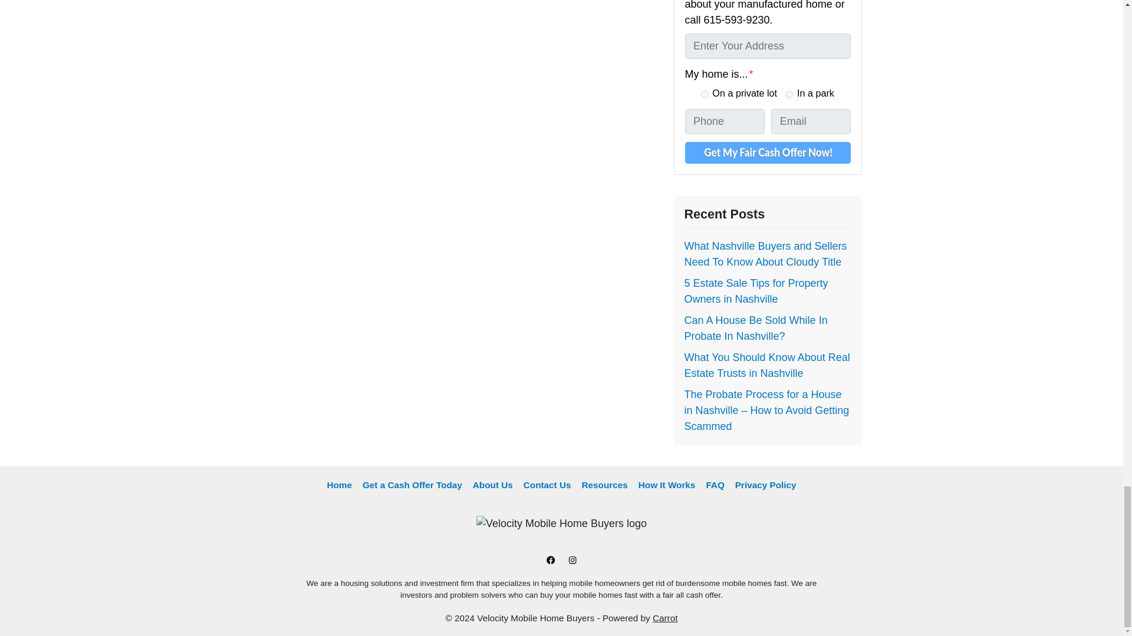  Describe the element at coordinates (755, 291) in the screenshot. I see `5 Estate Sale Tips for Property Owners in Nashville` at that location.